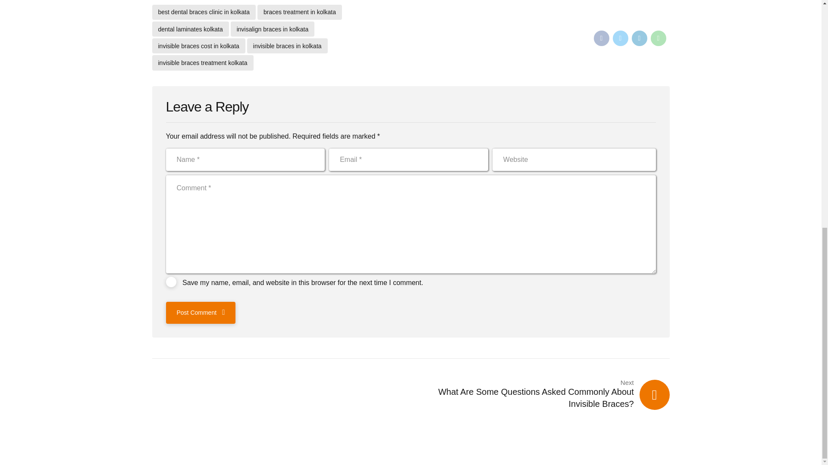 Image resolution: width=828 pixels, height=465 pixels. What do you see at coordinates (639, 38) in the screenshot?
I see `Share on Linkedin` at bounding box center [639, 38].